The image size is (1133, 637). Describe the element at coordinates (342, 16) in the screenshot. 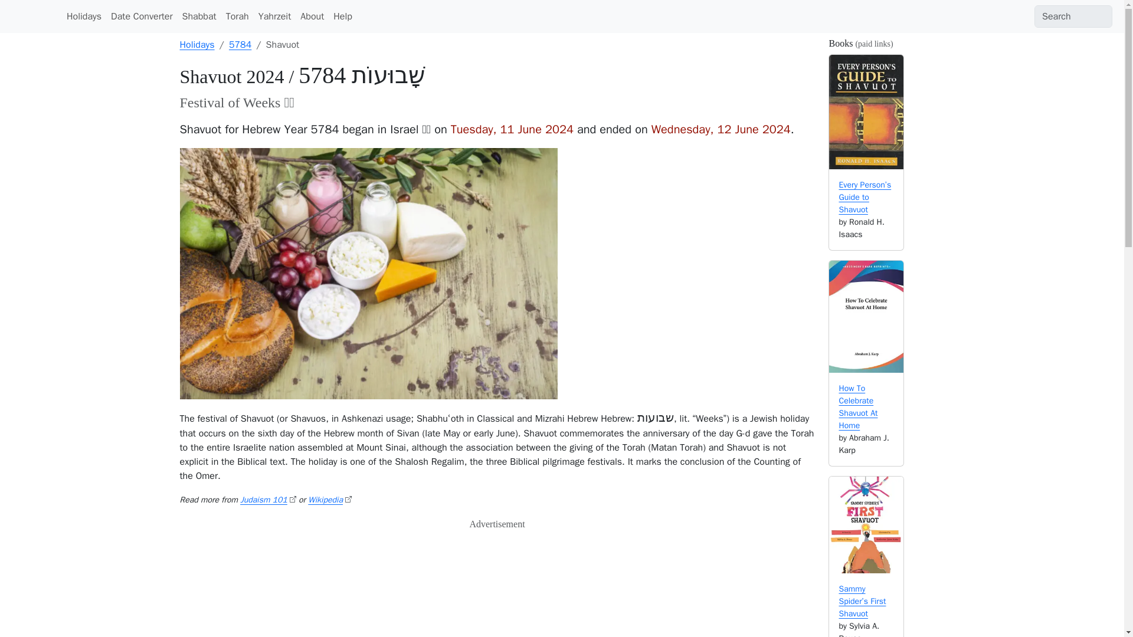

I see `Help` at that location.